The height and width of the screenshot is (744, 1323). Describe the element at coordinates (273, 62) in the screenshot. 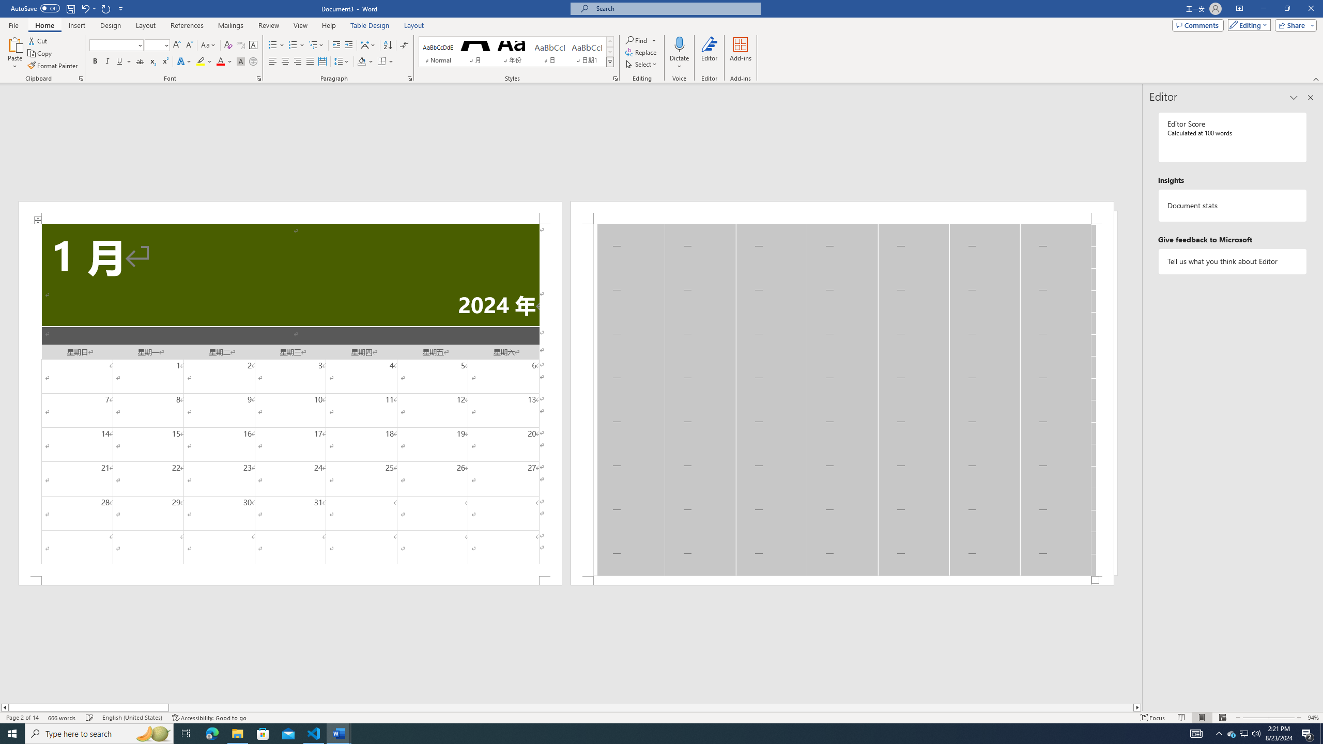

I see `Align Left` at that location.